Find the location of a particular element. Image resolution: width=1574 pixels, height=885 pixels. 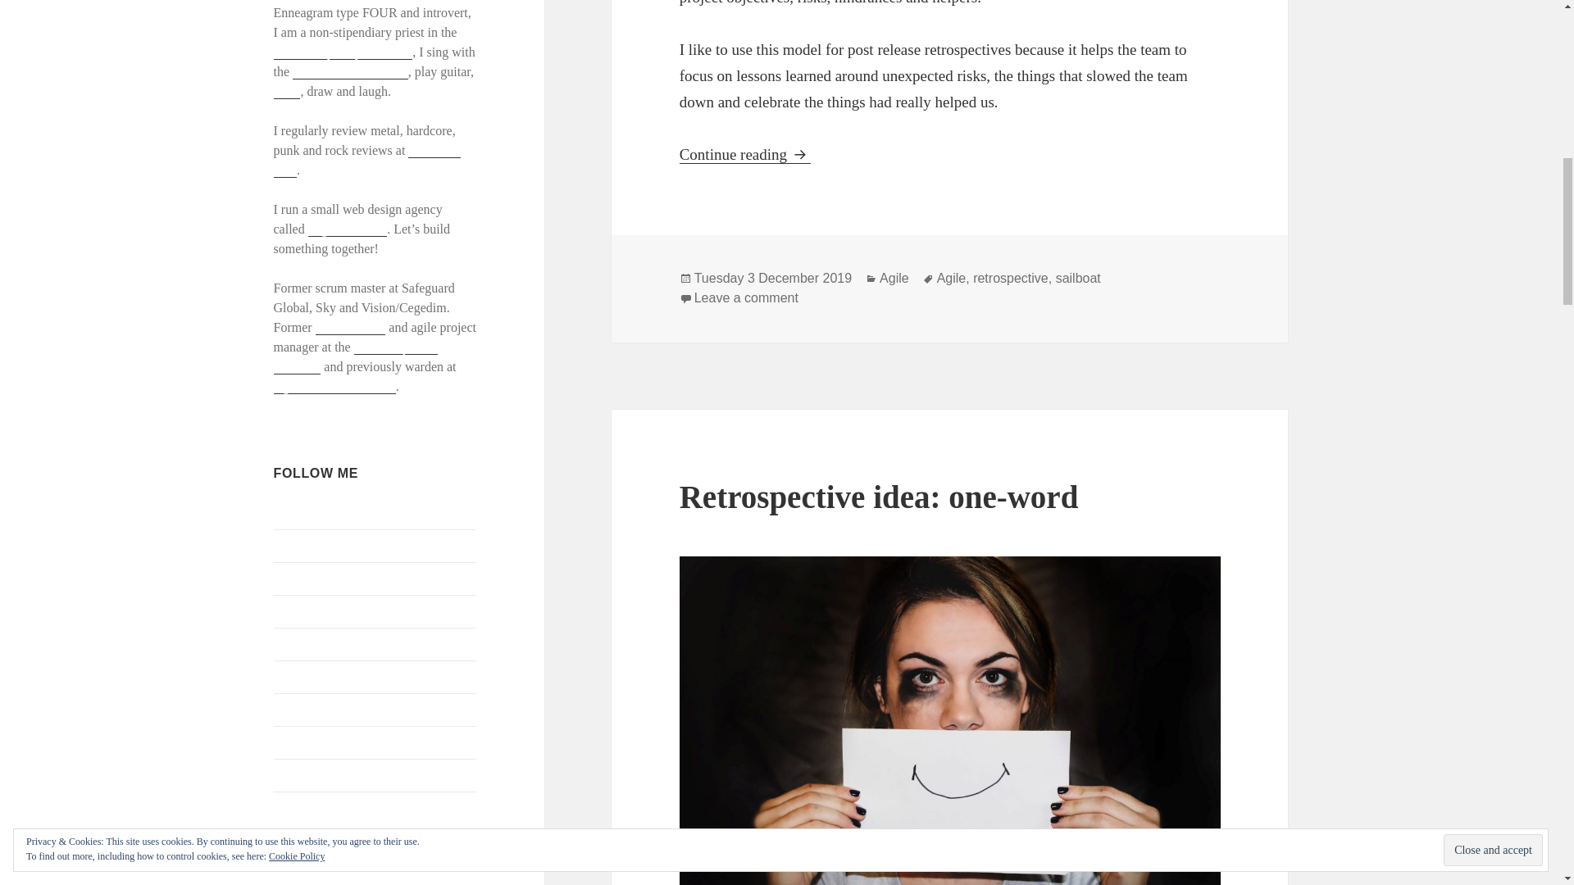

SoundCloud is located at coordinates (307, 774).